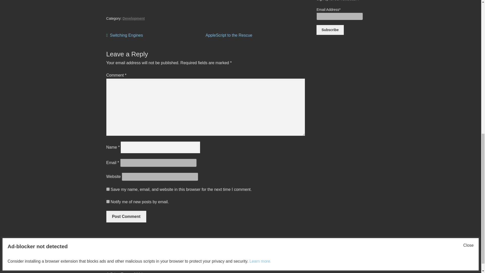 This screenshot has width=485, height=273. I want to click on Post Comment, so click(330, 30).